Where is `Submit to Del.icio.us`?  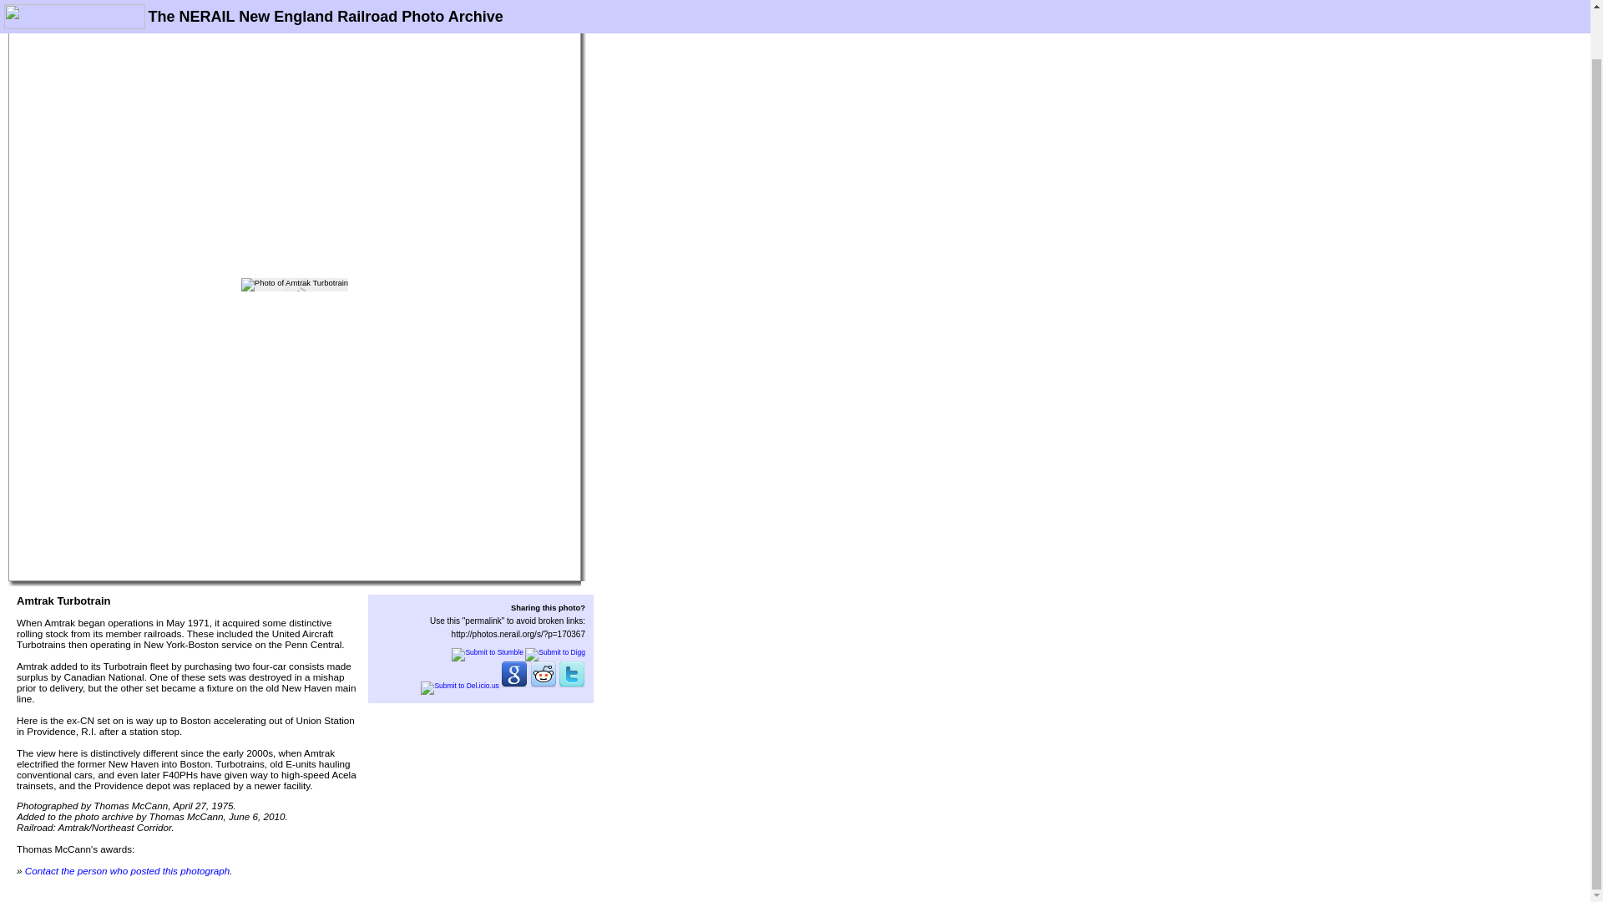
Submit to Del.icio.us is located at coordinates (459, 686).